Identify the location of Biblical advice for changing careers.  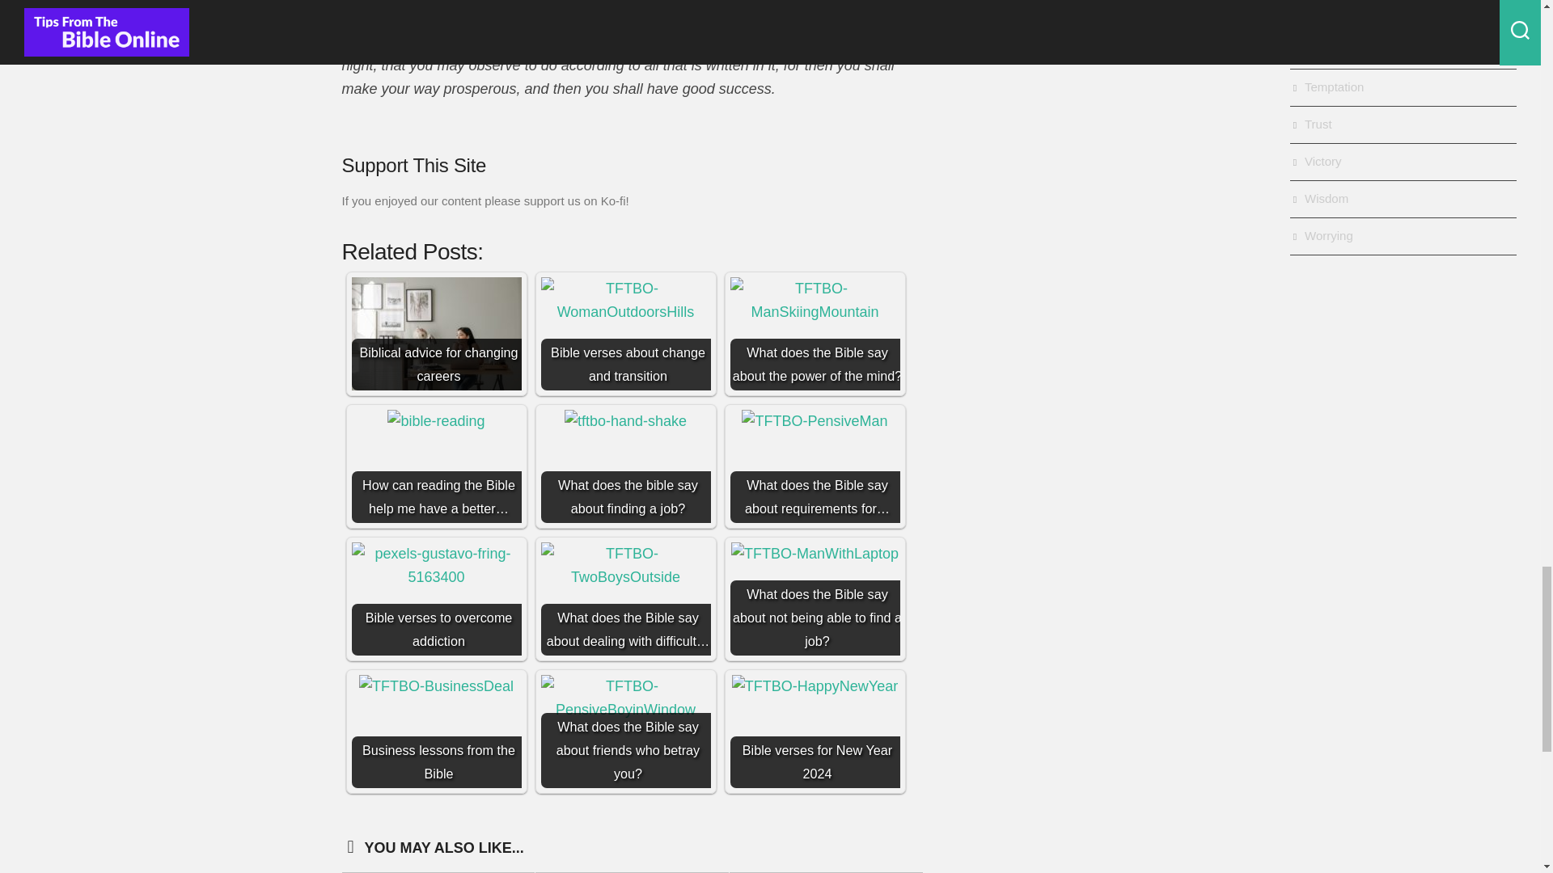
(435, 333).